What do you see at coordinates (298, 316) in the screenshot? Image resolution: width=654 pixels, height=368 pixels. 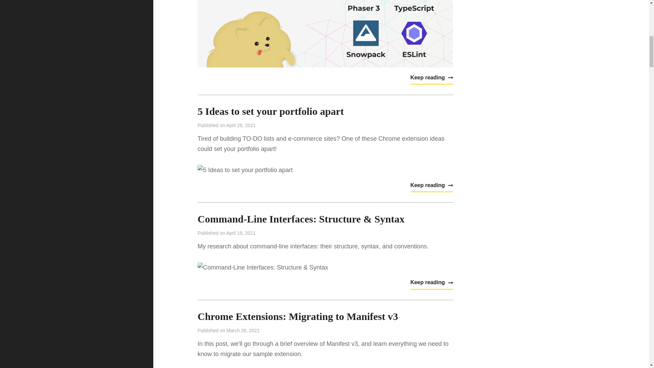 I see `Chrome Extensions: Migrating to Manifest v3` at bounding box center [298, 316].